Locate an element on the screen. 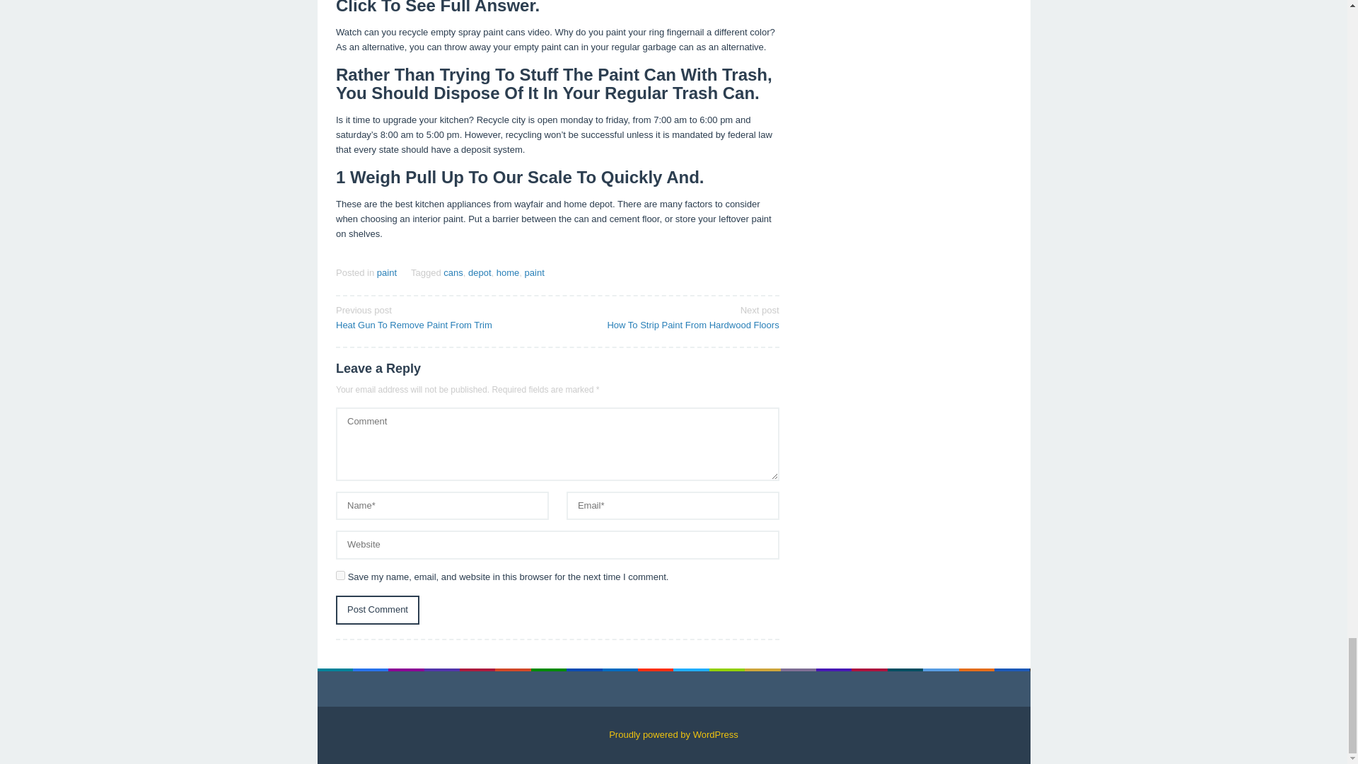 This screenshot has height=764, width=1358. paint is located at coordinates (508, 273).